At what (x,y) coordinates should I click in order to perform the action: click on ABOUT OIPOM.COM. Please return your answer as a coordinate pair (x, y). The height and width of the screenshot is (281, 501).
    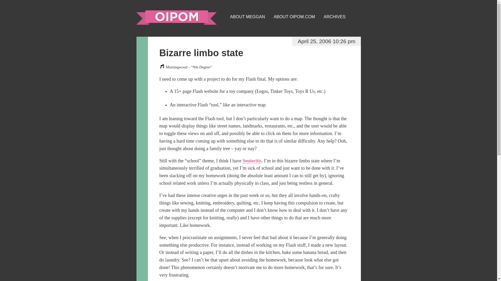
    Looking at the image, I should click on (294, 16).